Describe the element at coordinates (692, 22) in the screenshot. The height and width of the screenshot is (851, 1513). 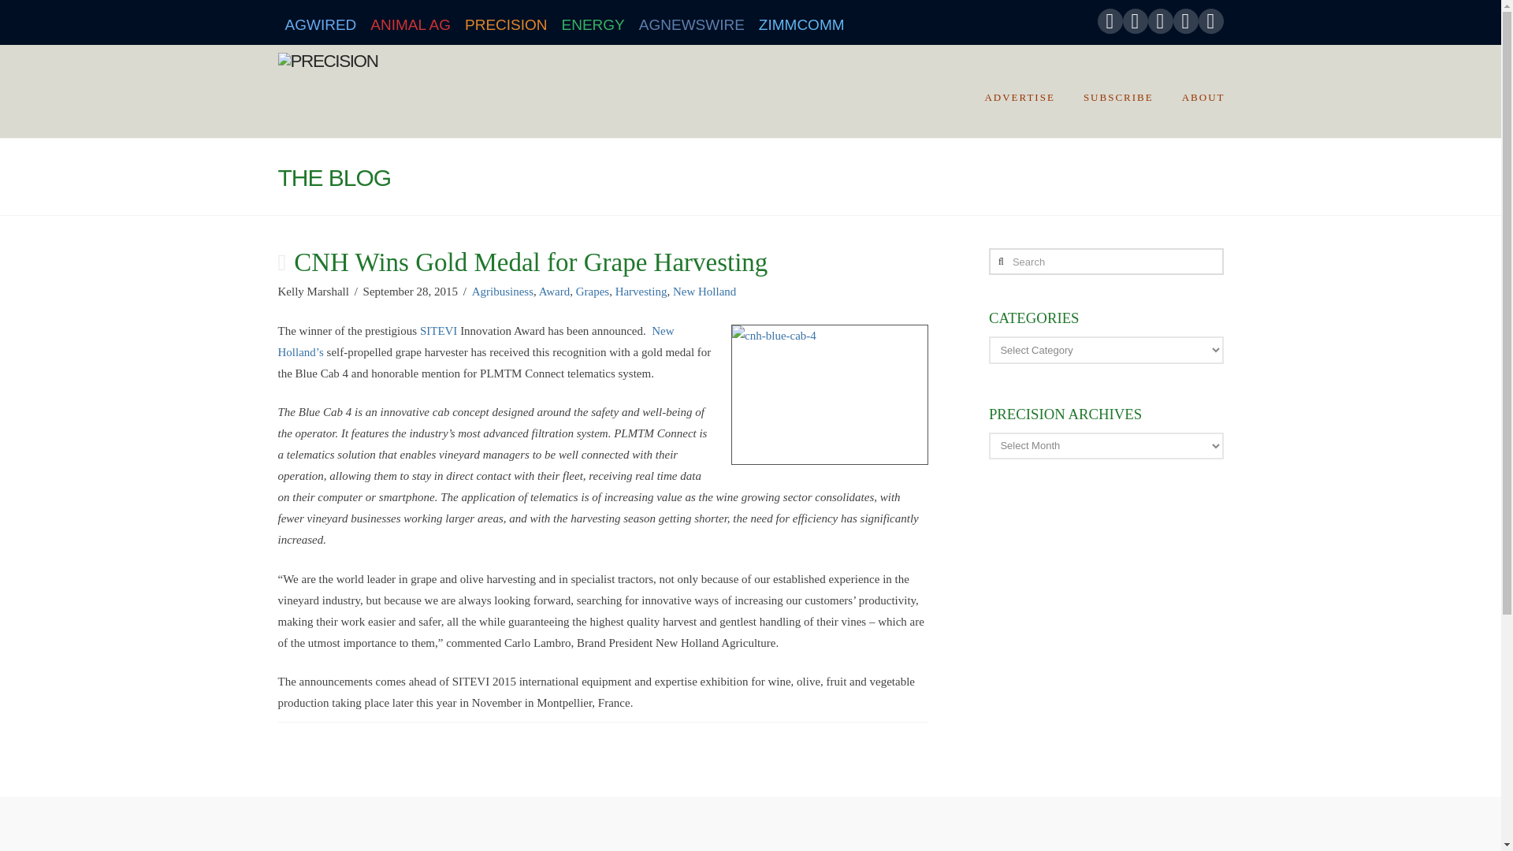
I see `AGNEWSWIRE` at that location.